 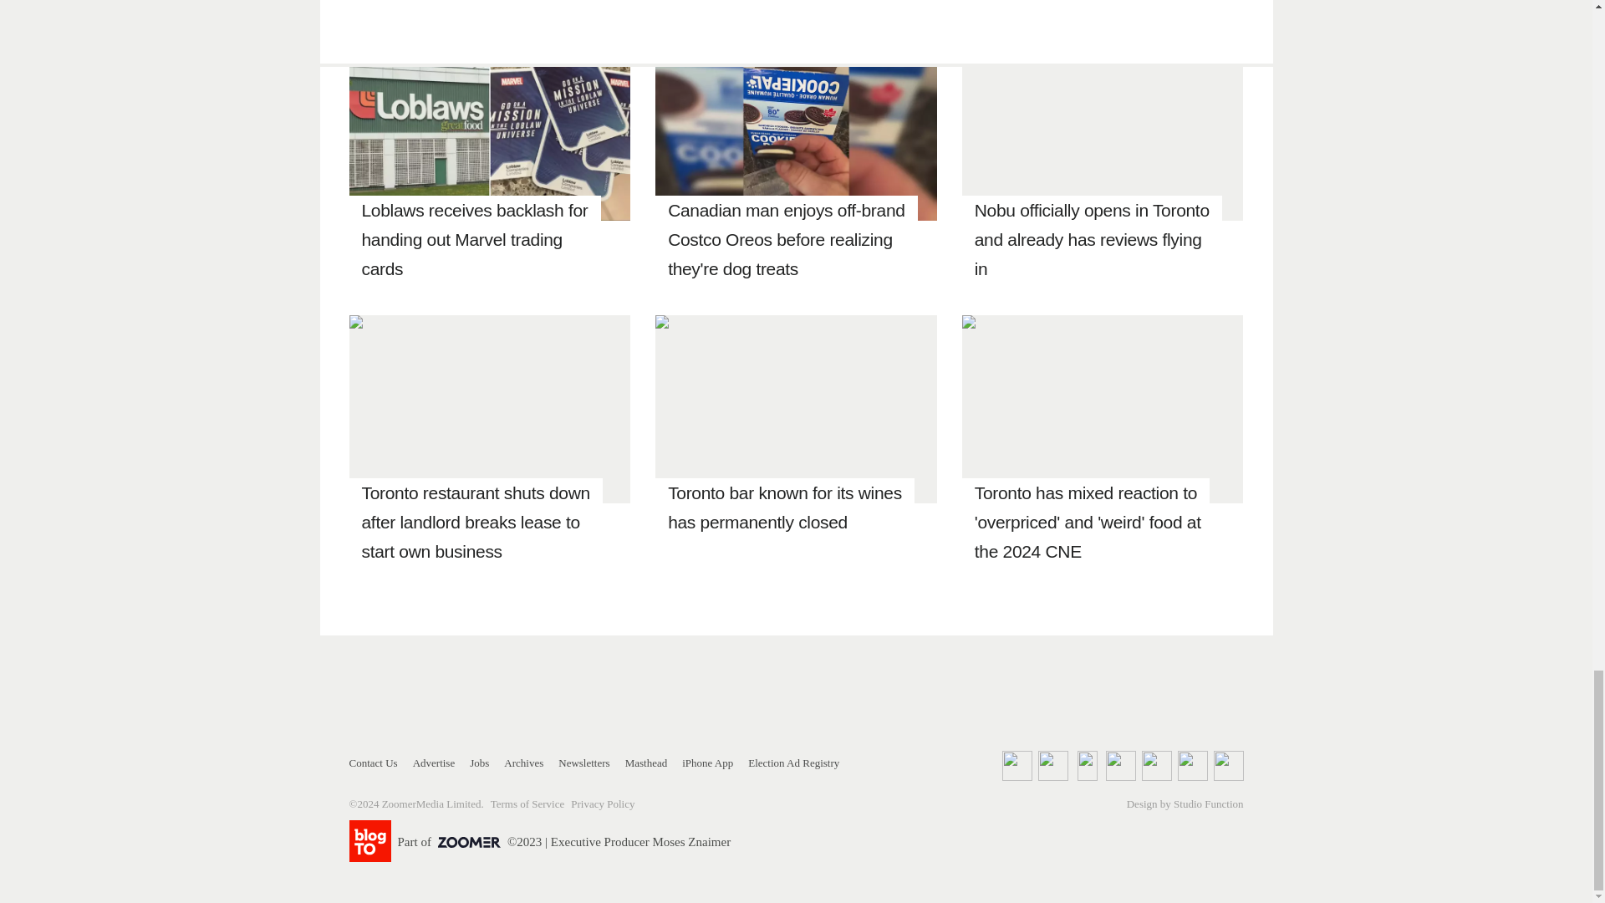 What do you see at coordinates (374, 763) in the screenshot?
I see `Contact Us` at bounding box center [374, 763].